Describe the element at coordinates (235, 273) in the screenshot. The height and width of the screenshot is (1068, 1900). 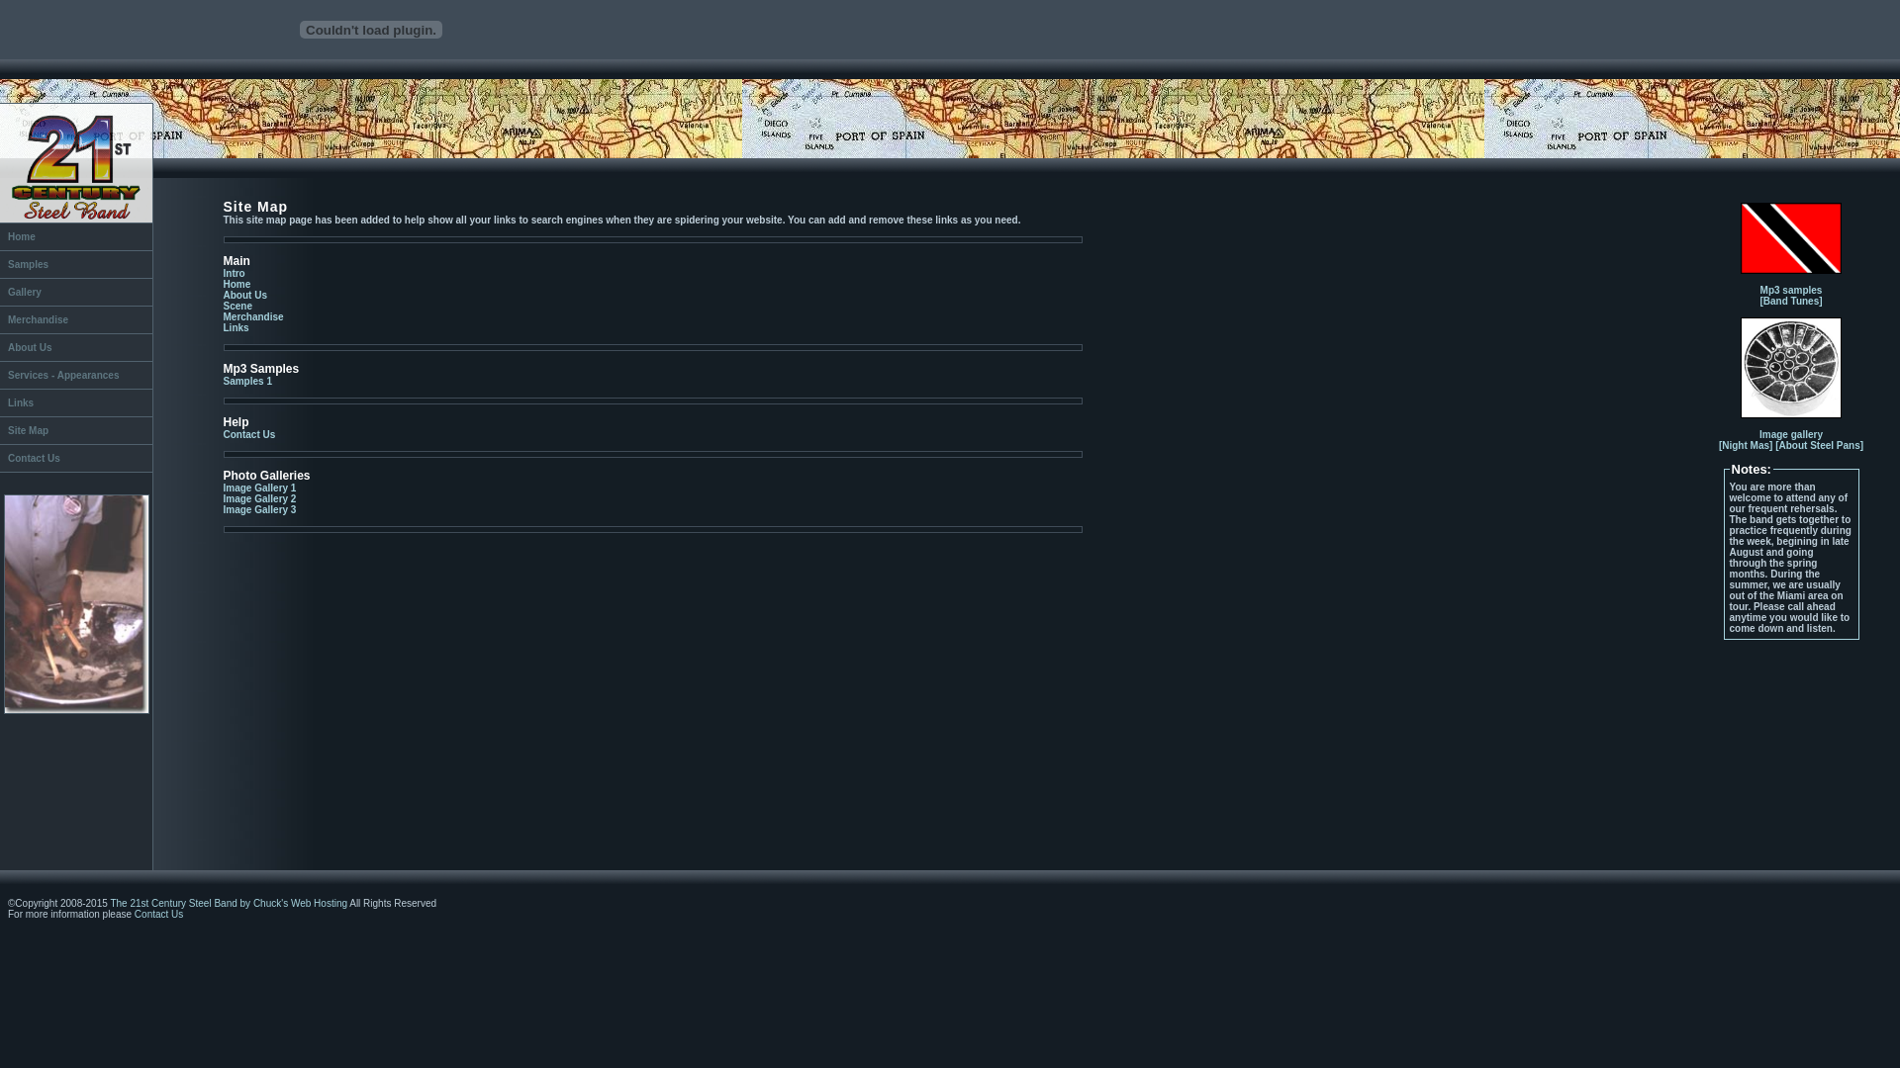
I see `Intro` at that location.